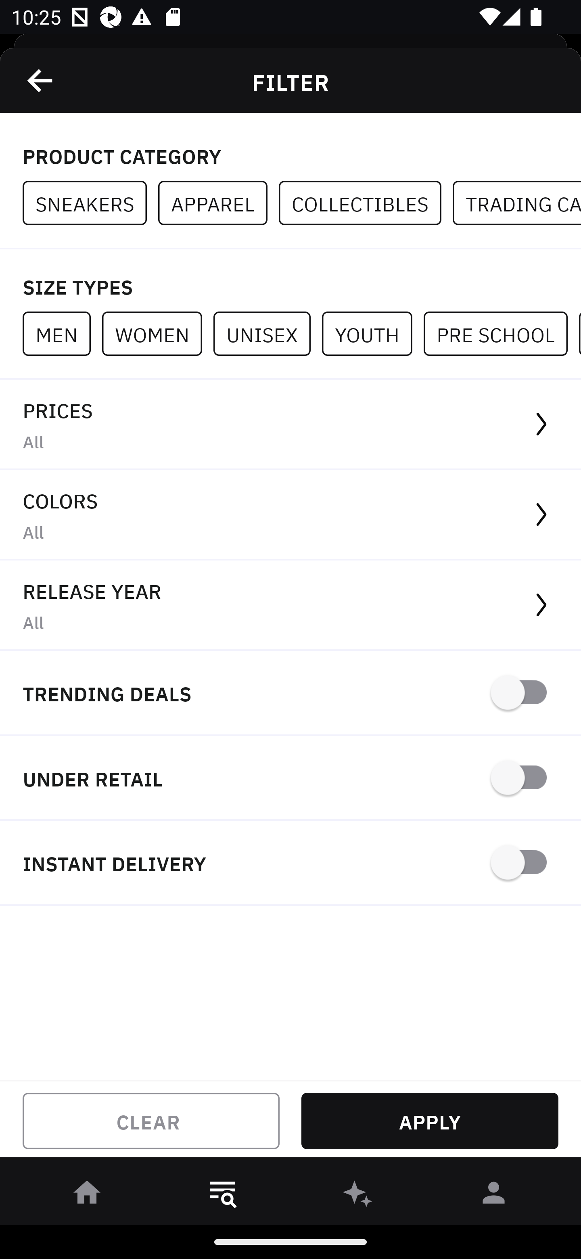 This screenshot has width=581, height=1259. What do you see at coordinates (290, 515) in the screenshot?
I see `COLORS All` at bounding box center [290, 515].